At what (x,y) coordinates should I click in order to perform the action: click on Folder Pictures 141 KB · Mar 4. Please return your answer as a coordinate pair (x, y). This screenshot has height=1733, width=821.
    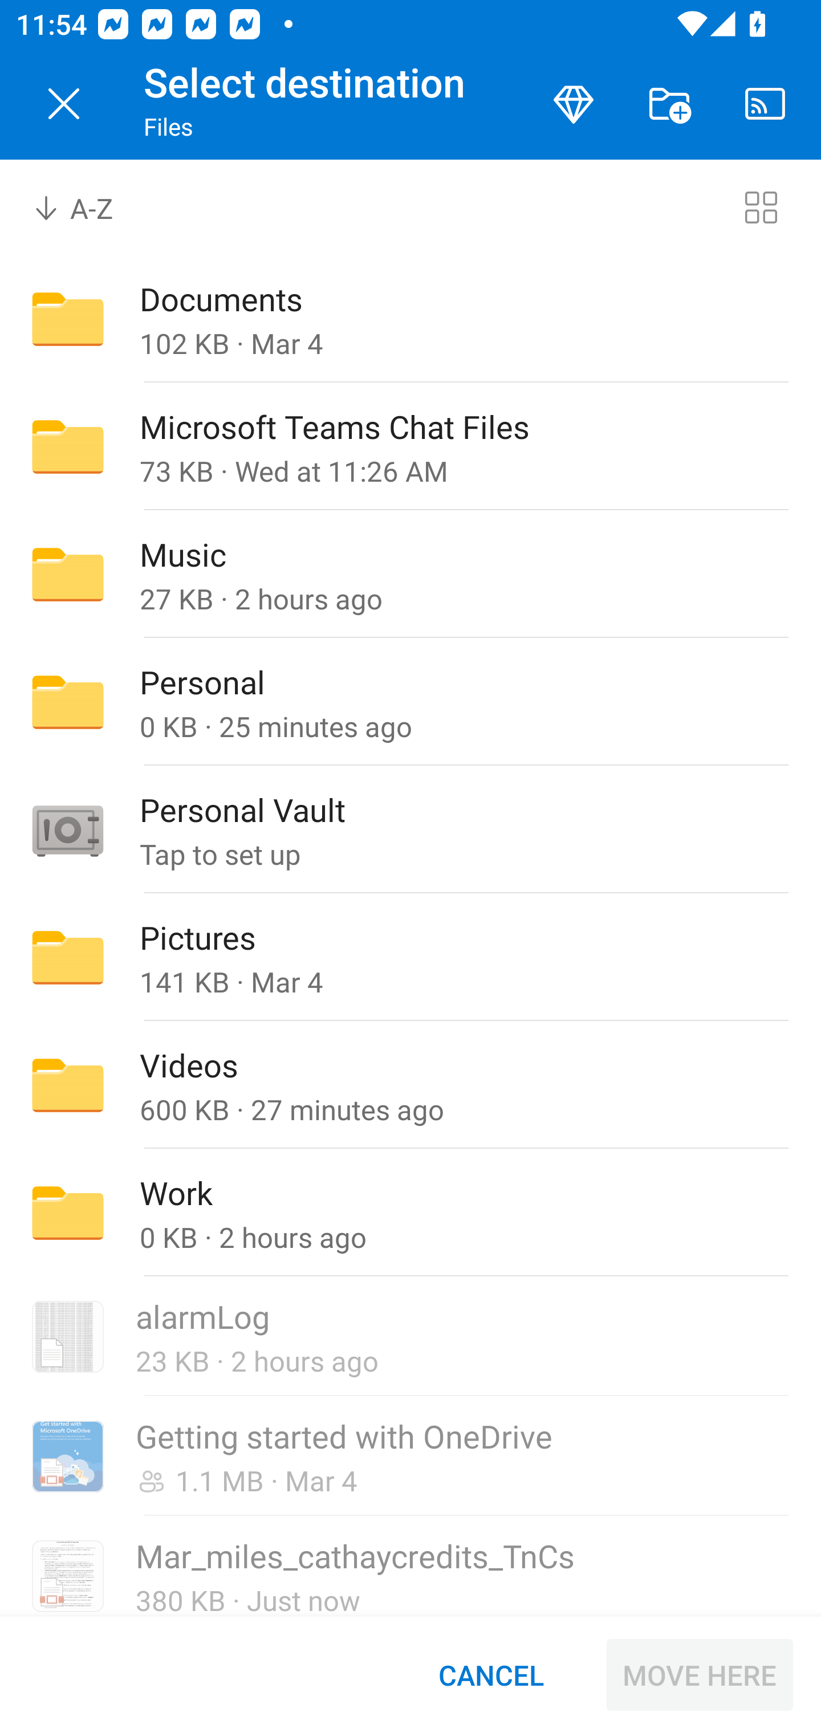
    Looking at the image, I should click on (410, 957).